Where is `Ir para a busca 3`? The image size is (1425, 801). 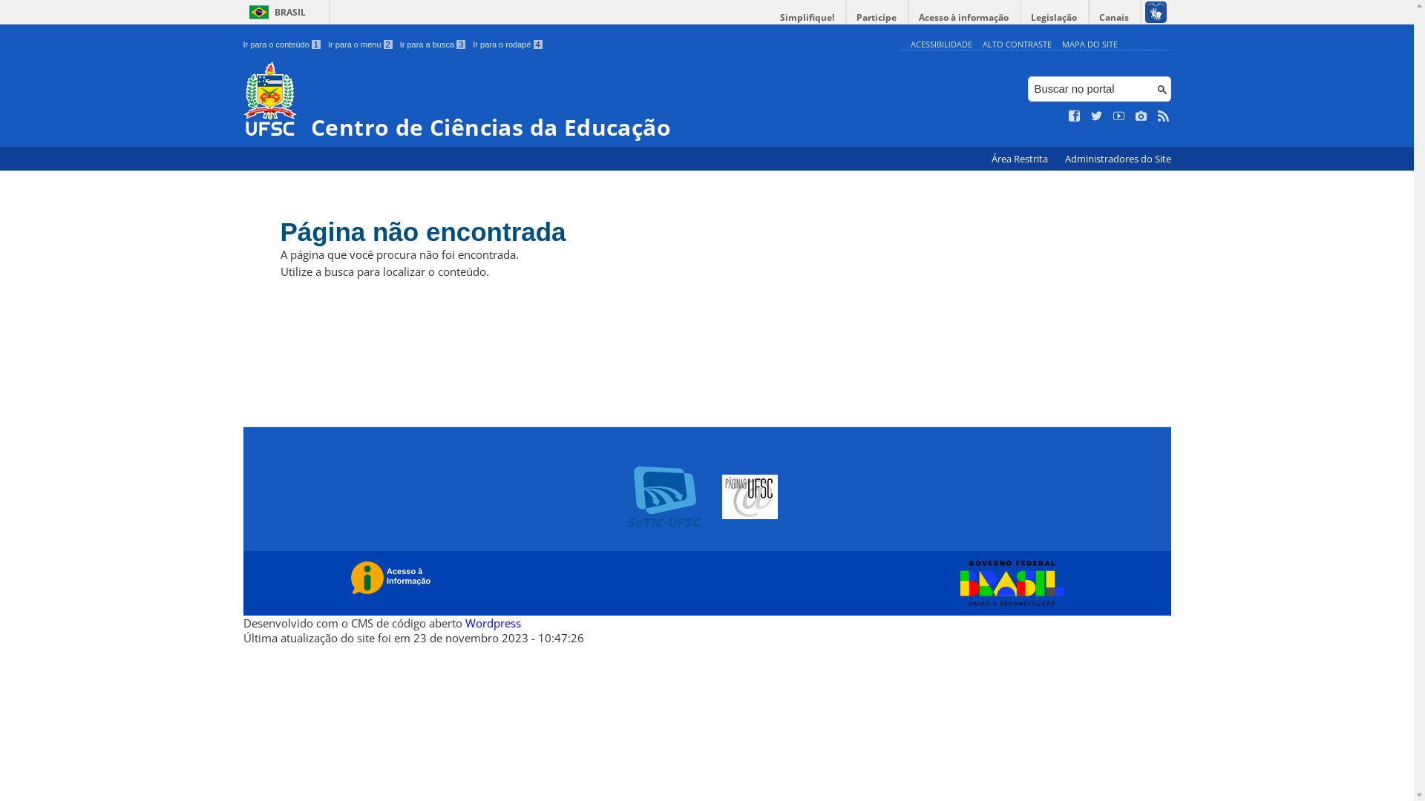 Ir para a busca 3 is located at coordinates (433, 44).